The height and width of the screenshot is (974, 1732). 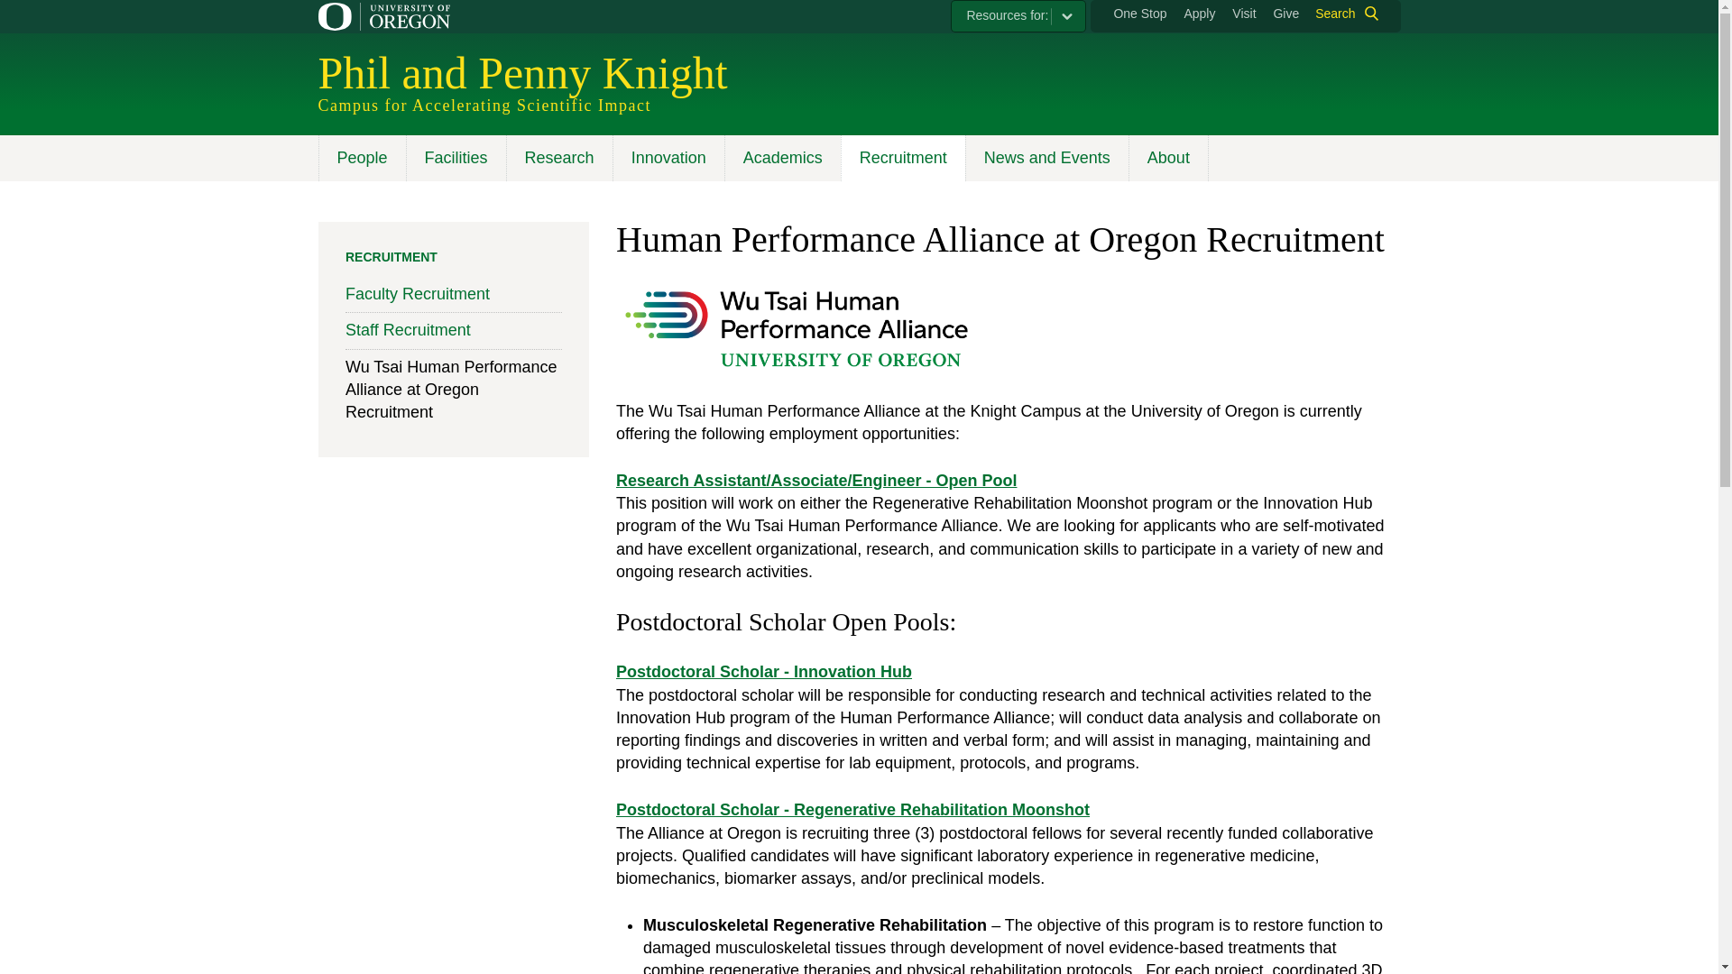 I want to click on Resources for:, so click(x=1018, y=16).